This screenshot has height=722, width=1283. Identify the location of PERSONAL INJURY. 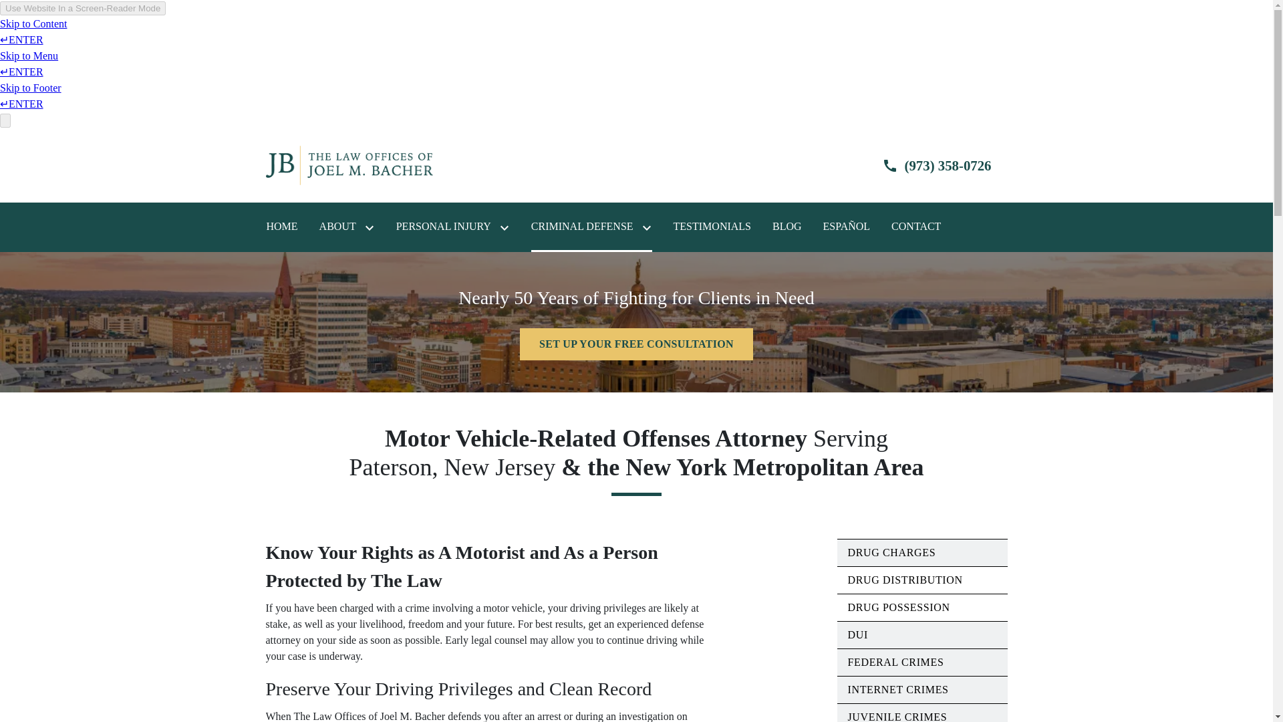
(444, 227).